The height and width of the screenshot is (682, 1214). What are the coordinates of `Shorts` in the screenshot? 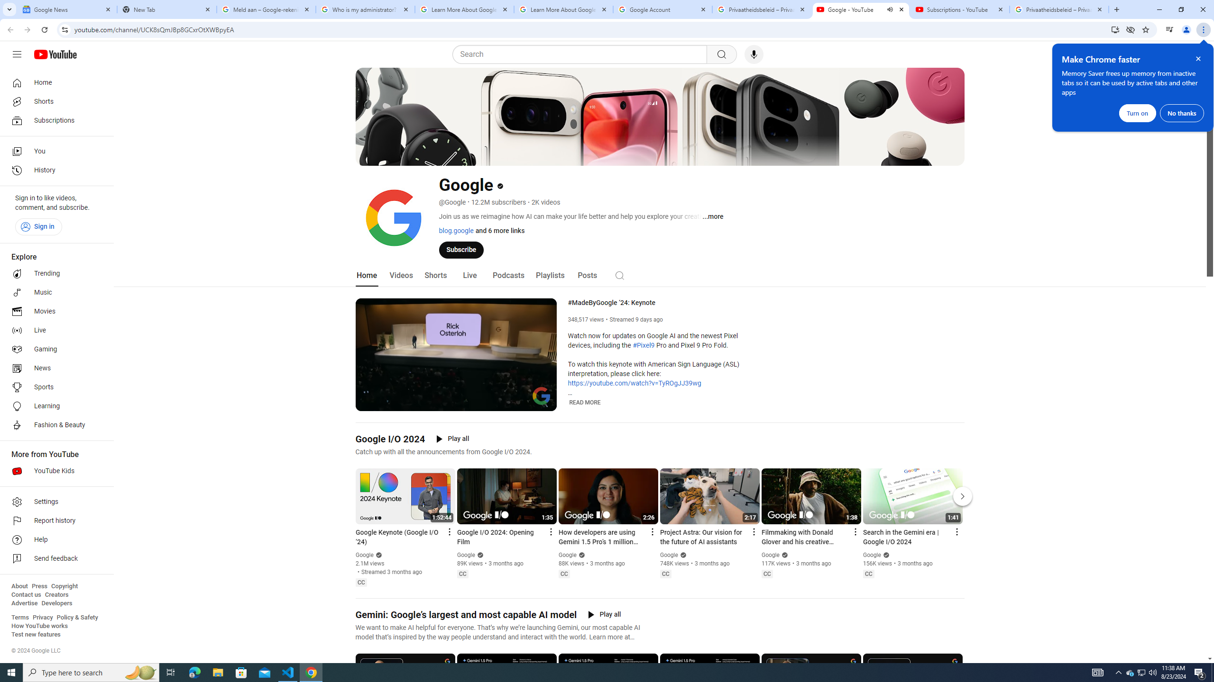 It's located at (435, 276).